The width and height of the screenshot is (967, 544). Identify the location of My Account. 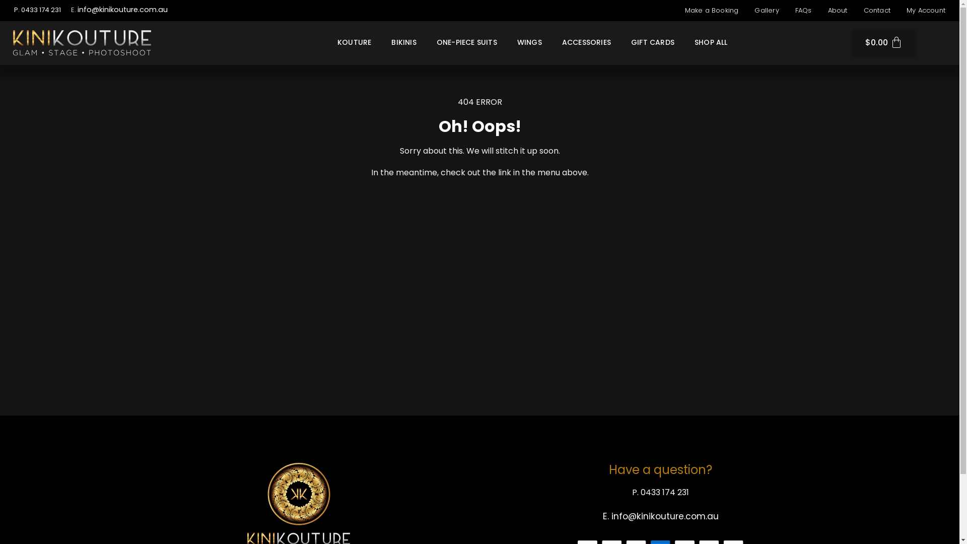
(926, 11).